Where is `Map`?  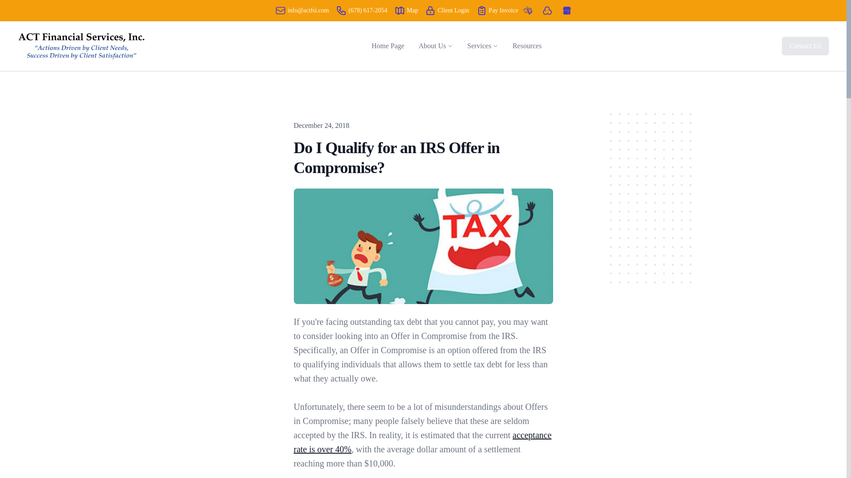
Map is located at coordinates (406, 10).